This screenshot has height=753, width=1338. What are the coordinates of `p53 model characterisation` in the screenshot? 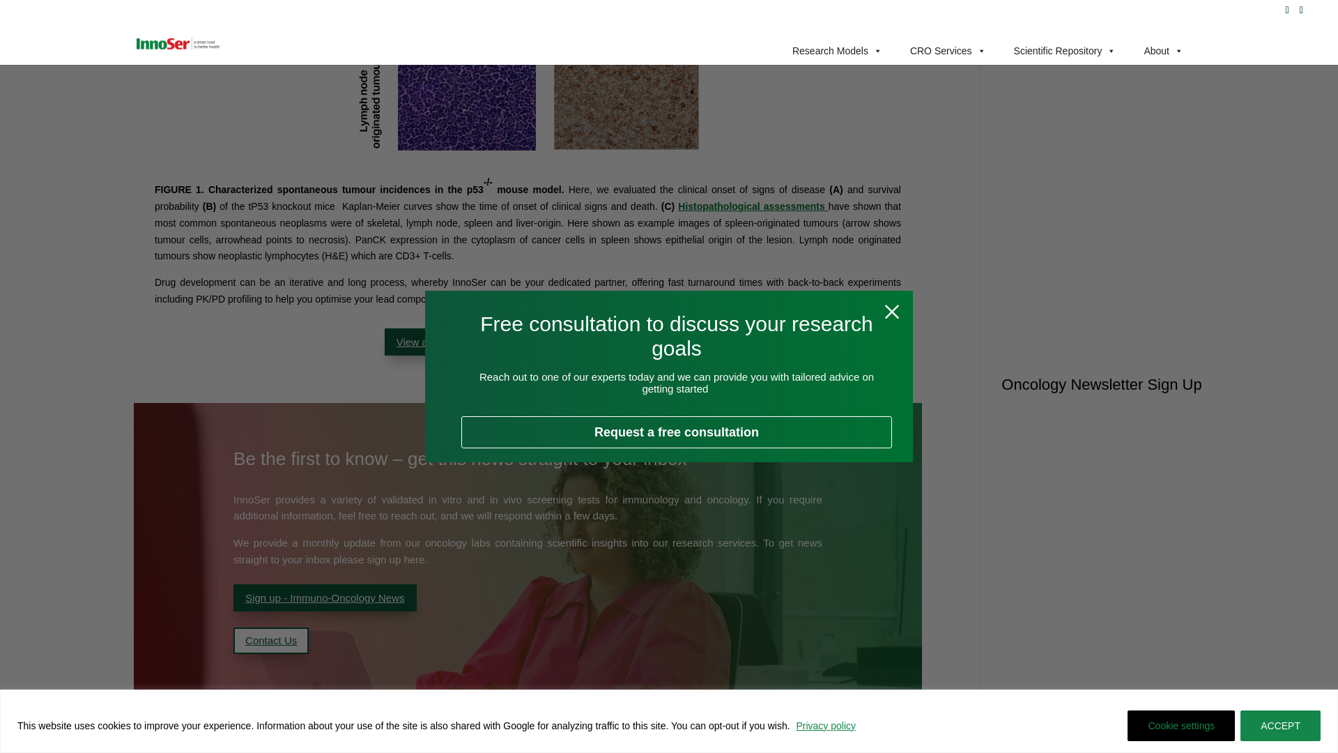 It's located at (528, 75).